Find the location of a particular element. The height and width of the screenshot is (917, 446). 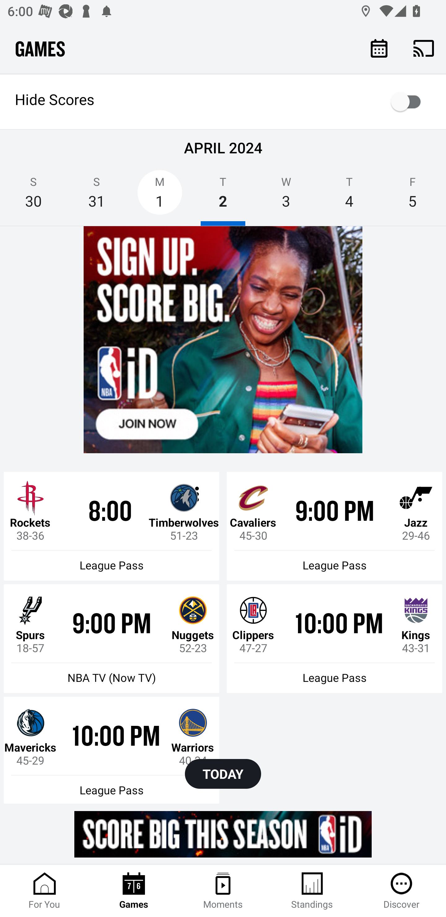

F 5 is located at coordinates (413, 196).